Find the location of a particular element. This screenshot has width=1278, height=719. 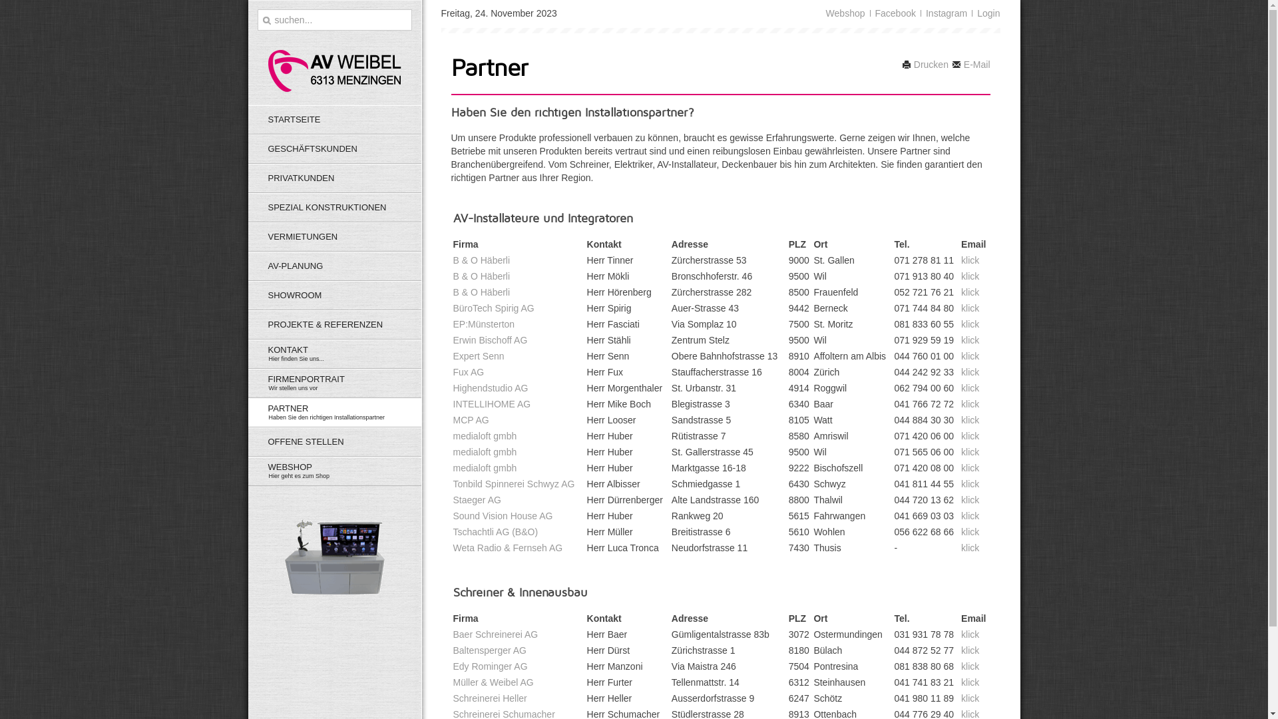

WEBSHOP
Hier geht es zum Shop is located at coordinates (334, 471).